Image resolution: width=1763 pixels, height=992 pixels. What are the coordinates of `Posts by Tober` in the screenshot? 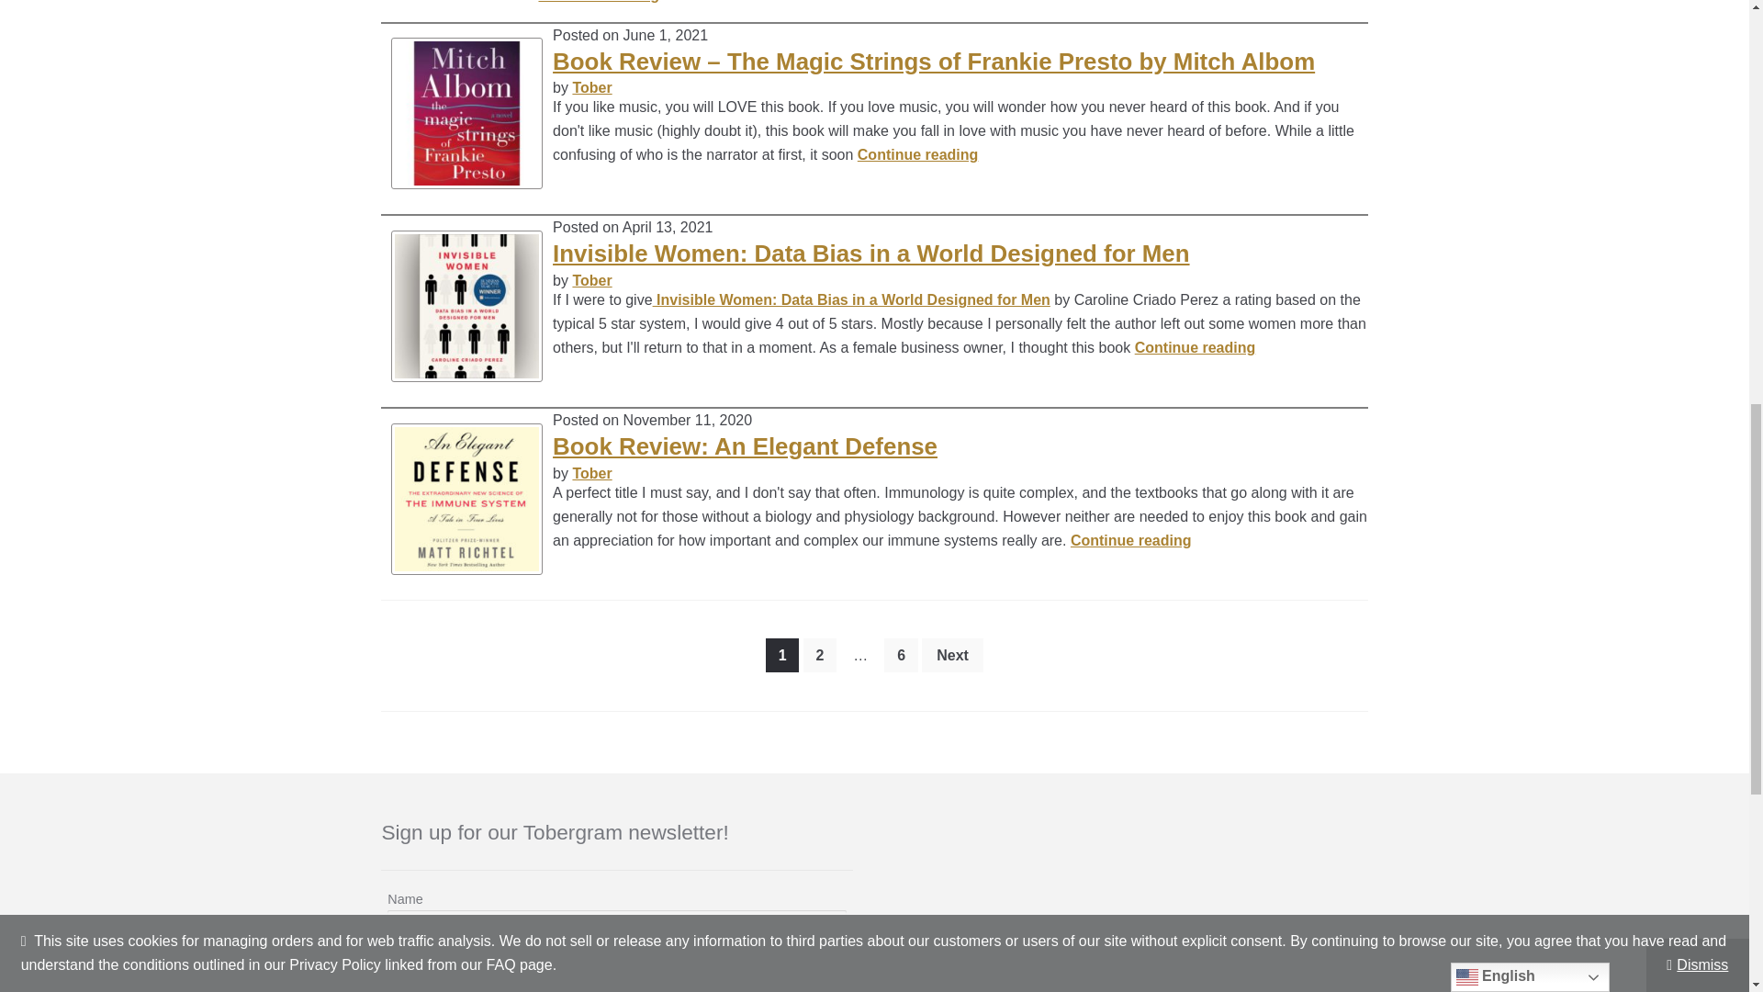 It's located at (591, 281).